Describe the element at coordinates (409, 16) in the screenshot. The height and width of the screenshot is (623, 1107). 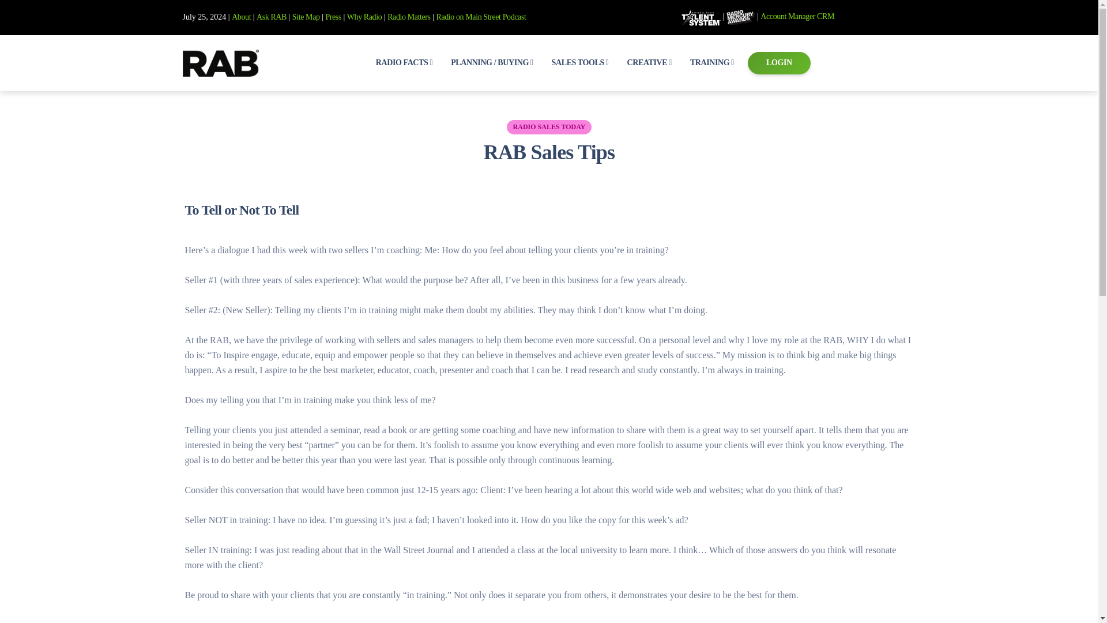
I see `Radio Matters` at that location.